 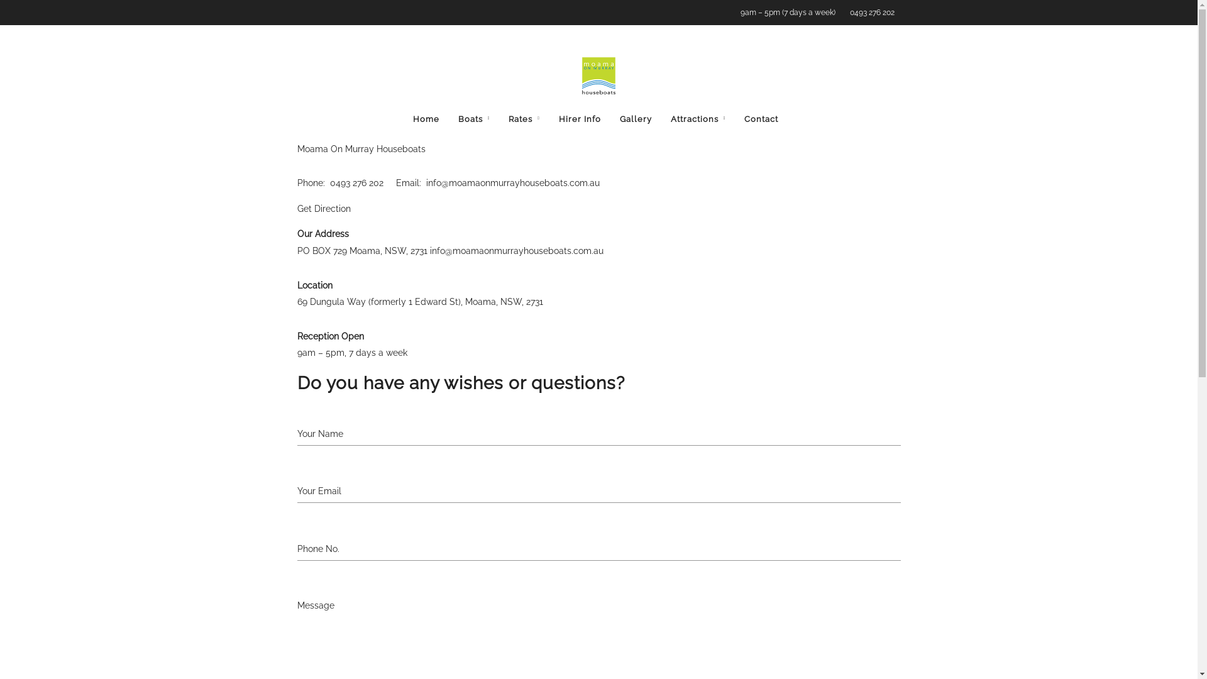 I want to click on Contact, so click(x=761, y=119).